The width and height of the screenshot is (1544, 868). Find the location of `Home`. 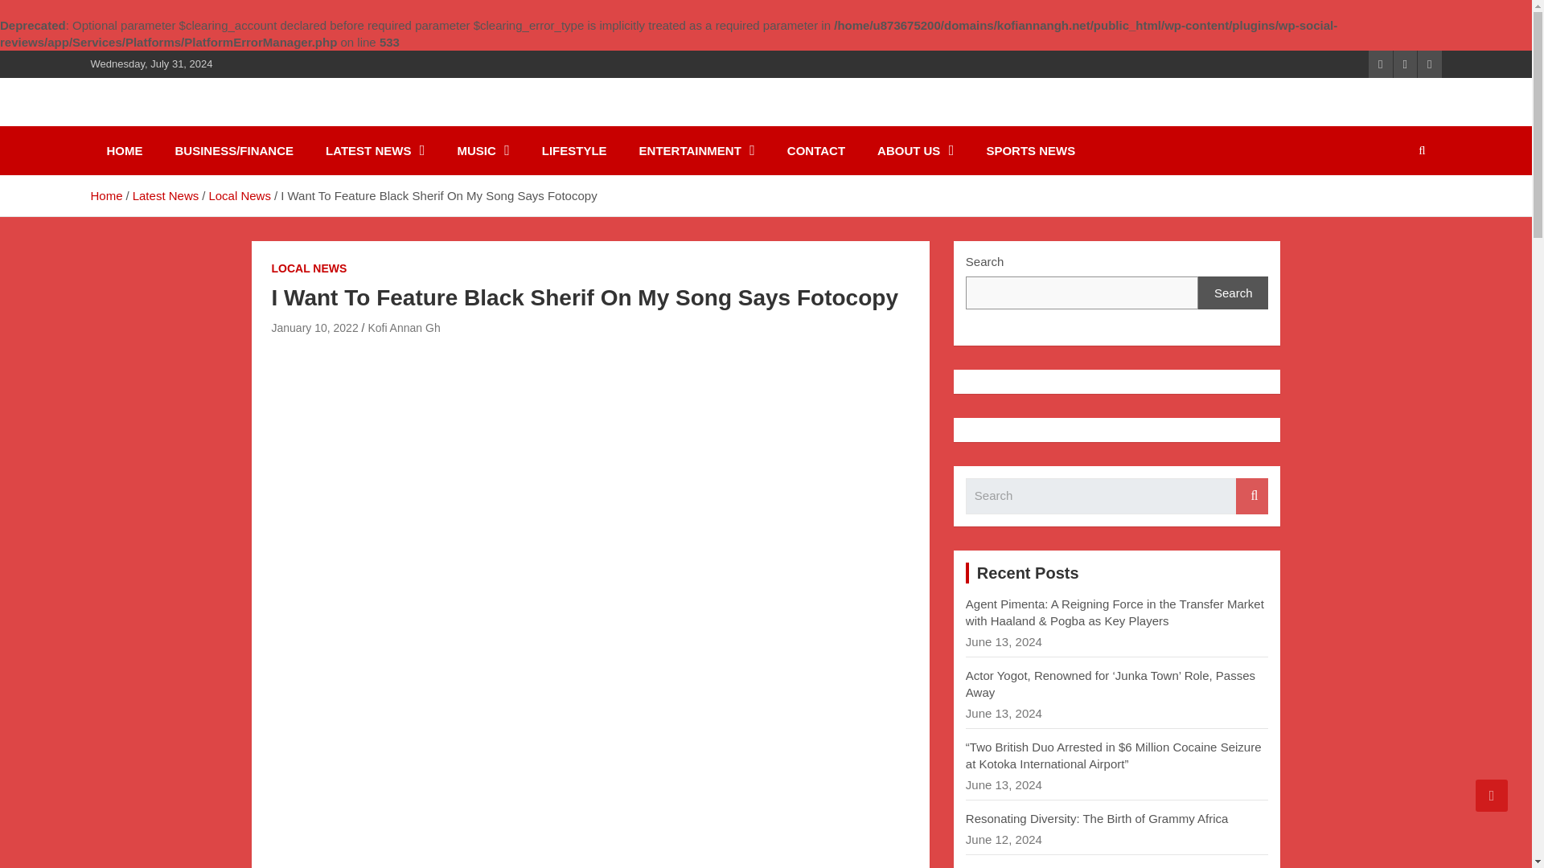

Home is located at coordinates (105, 195).